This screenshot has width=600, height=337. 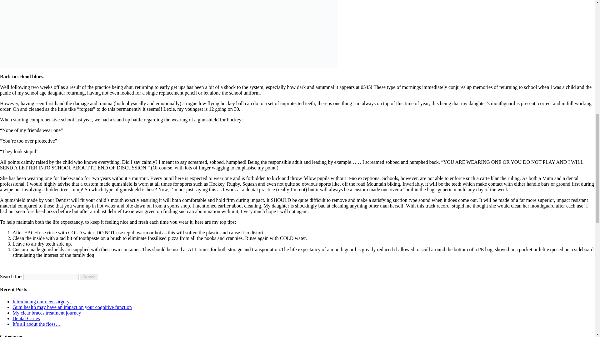 What do you see at coordinates (89, 276) in the screenshot?
I see `Search` at bounding box center [89, 276].